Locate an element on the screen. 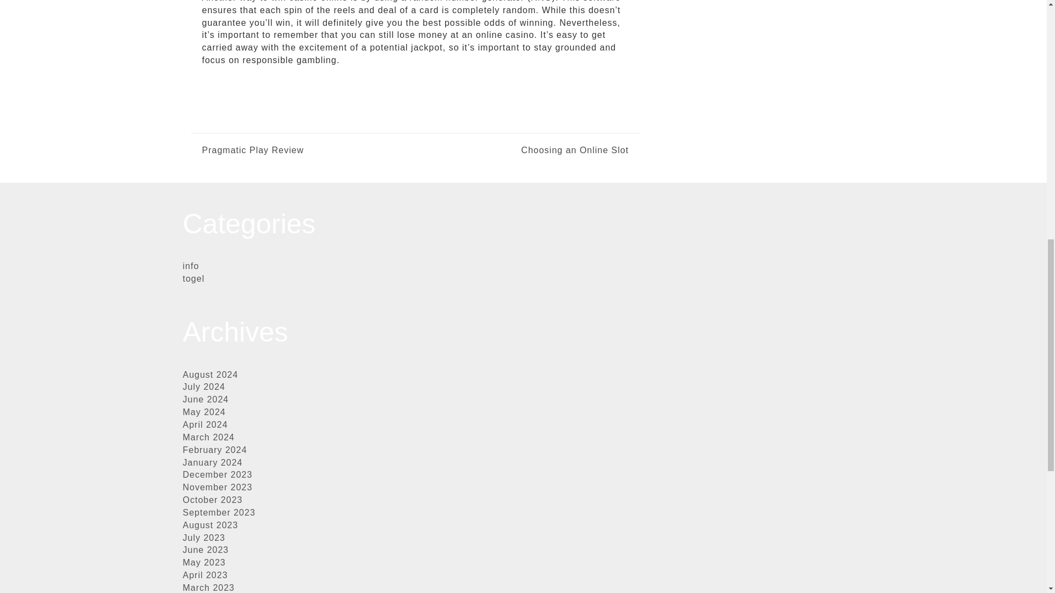  March 2023 is located at coordinates (208, 588).